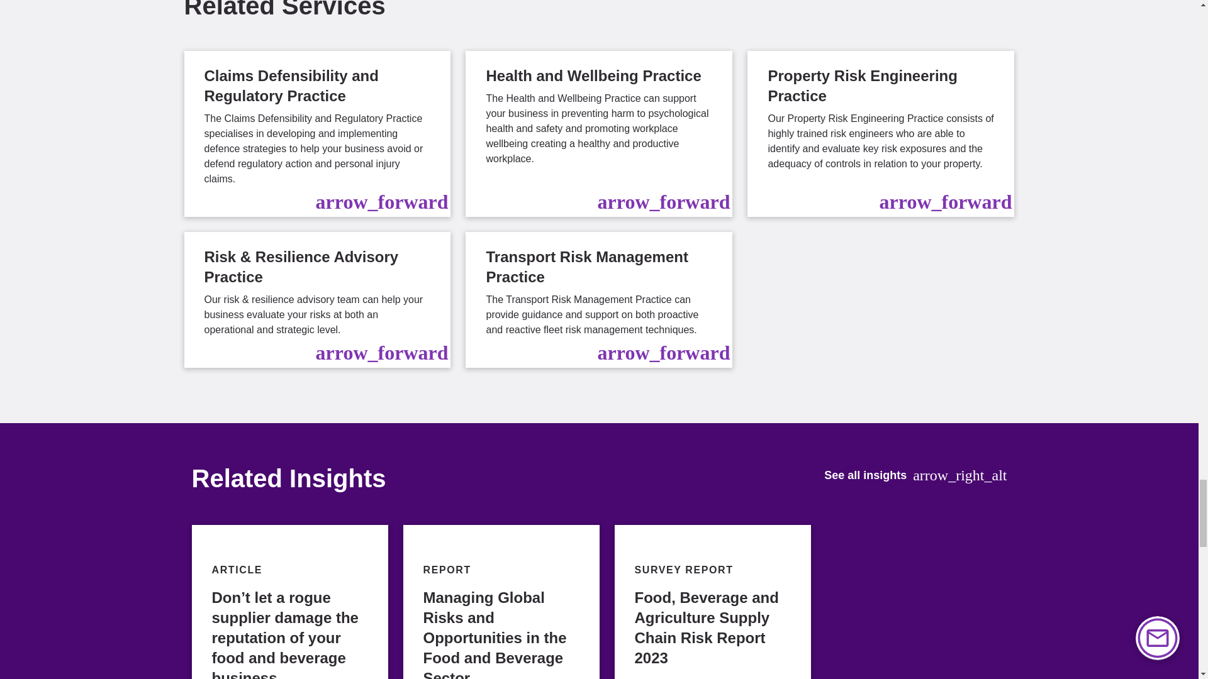 The height and width of the screenshot is (679, 1208). I want to click on Health and Wellbeing Practice, so click(598, 133).